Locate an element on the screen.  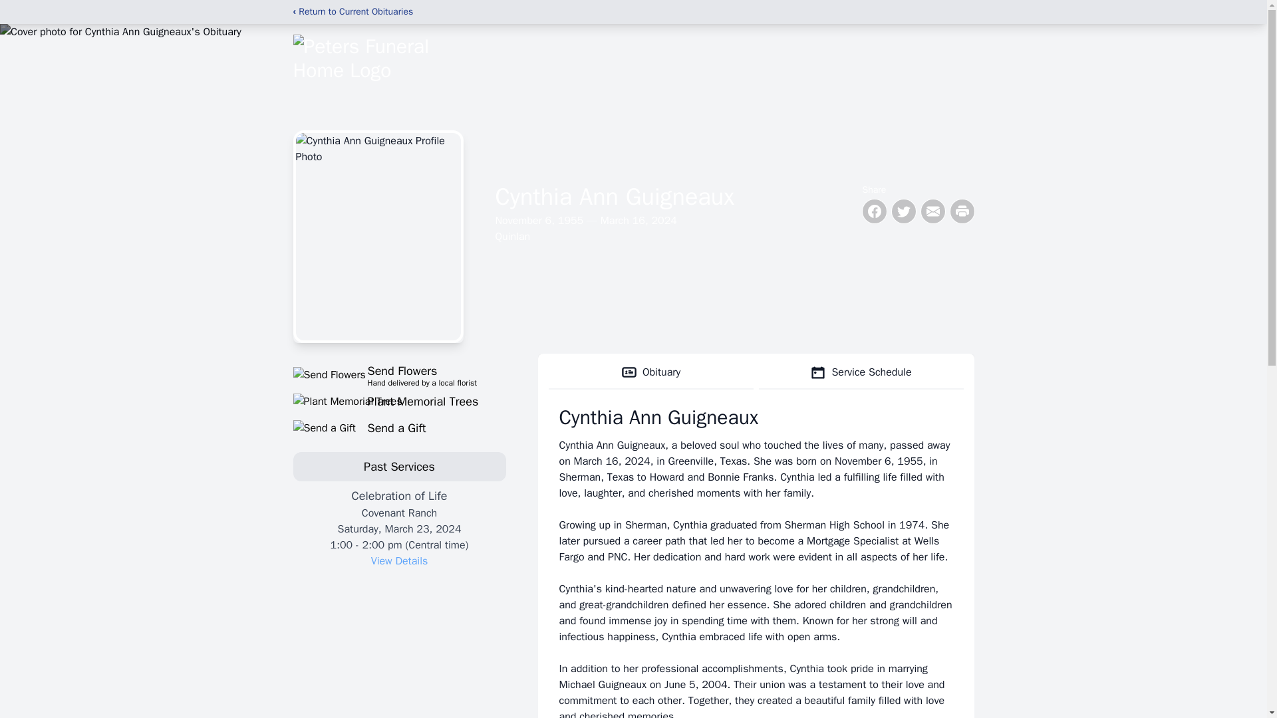
Plant Memorial Trees is located at coordinates (399, 401).